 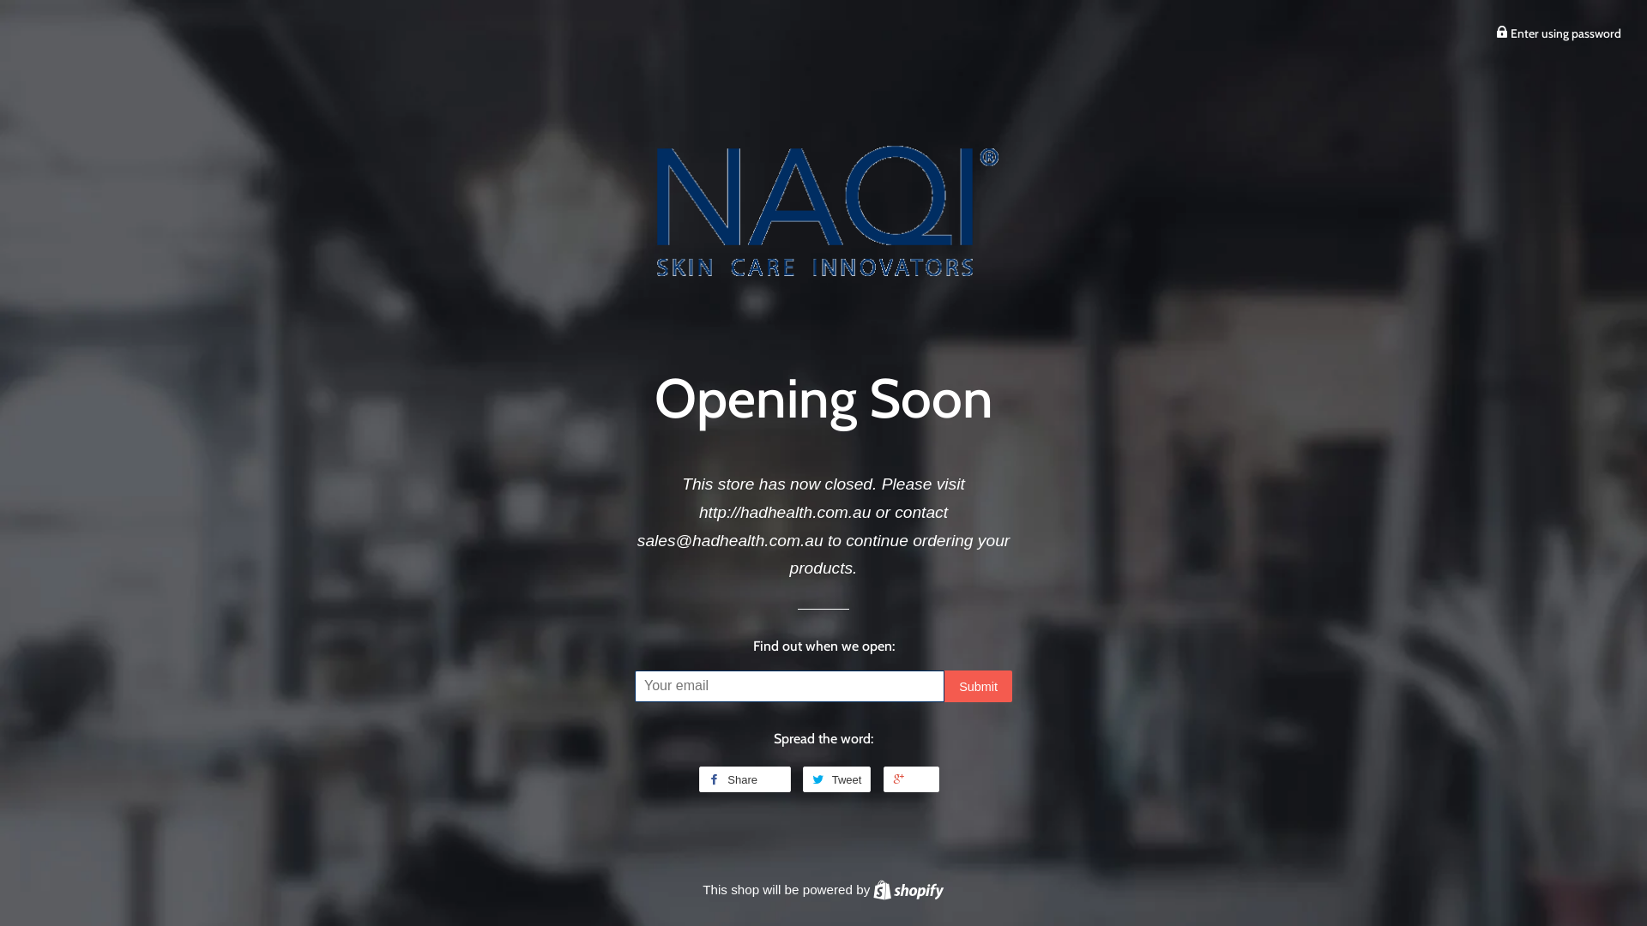 I want to click on Submit, so click(x=978, y=686).